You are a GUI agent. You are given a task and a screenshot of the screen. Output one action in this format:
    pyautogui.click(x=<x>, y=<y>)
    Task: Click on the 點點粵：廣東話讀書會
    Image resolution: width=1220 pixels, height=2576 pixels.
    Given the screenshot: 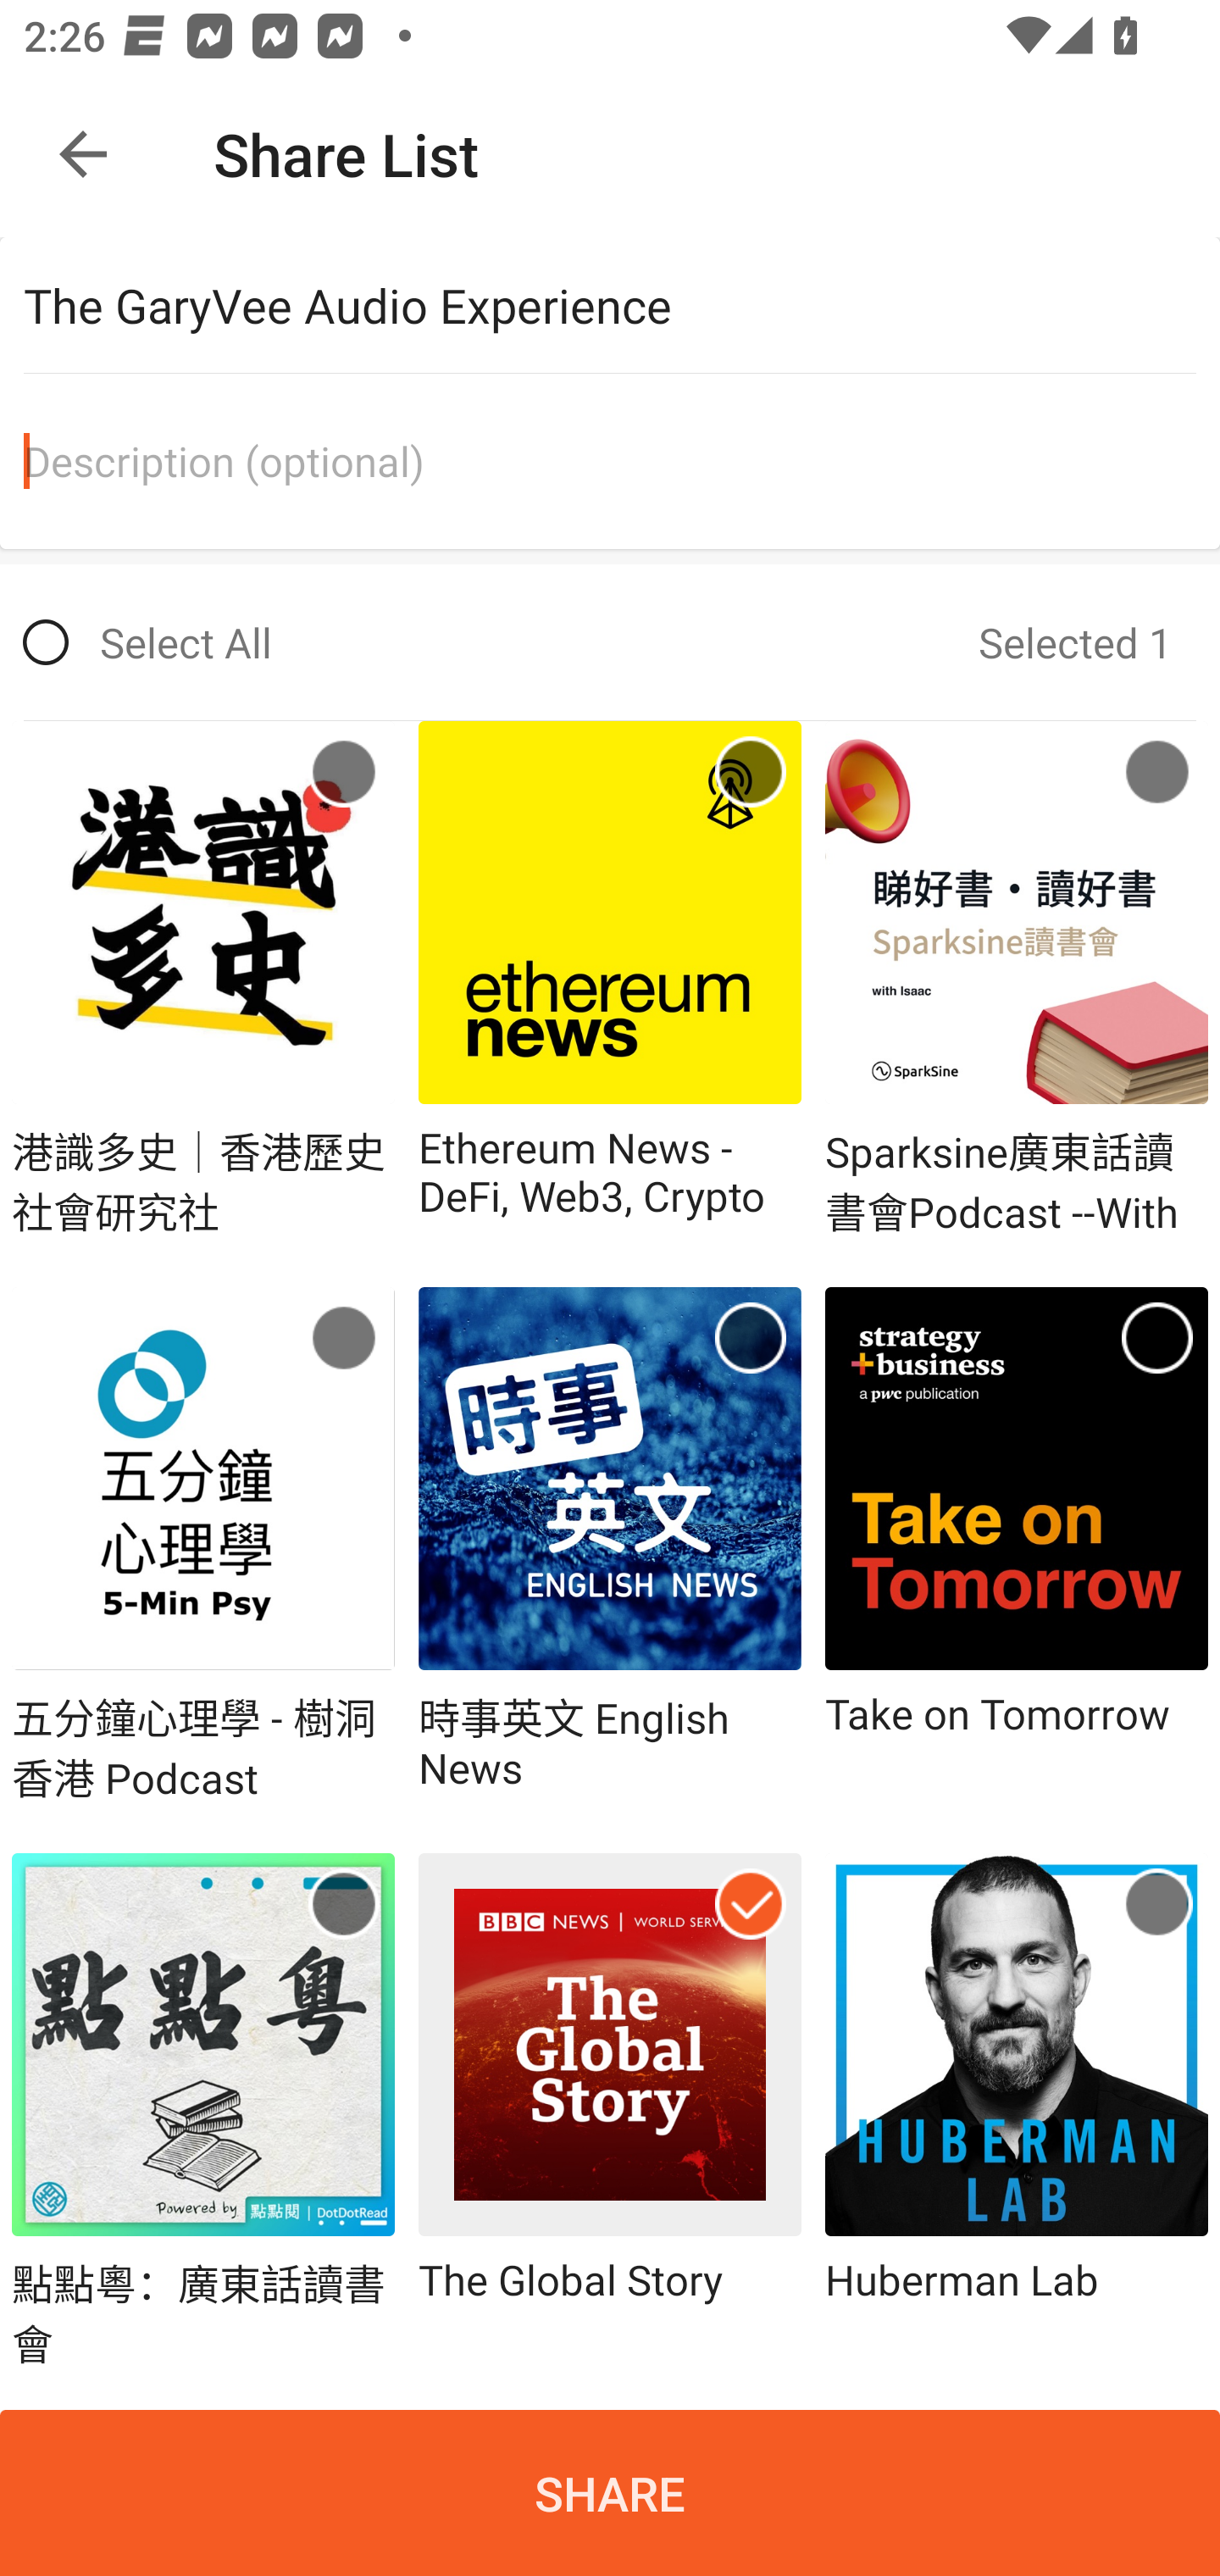 What is the action you would take?
    pyautogui.click(x=203, y=2112)
    